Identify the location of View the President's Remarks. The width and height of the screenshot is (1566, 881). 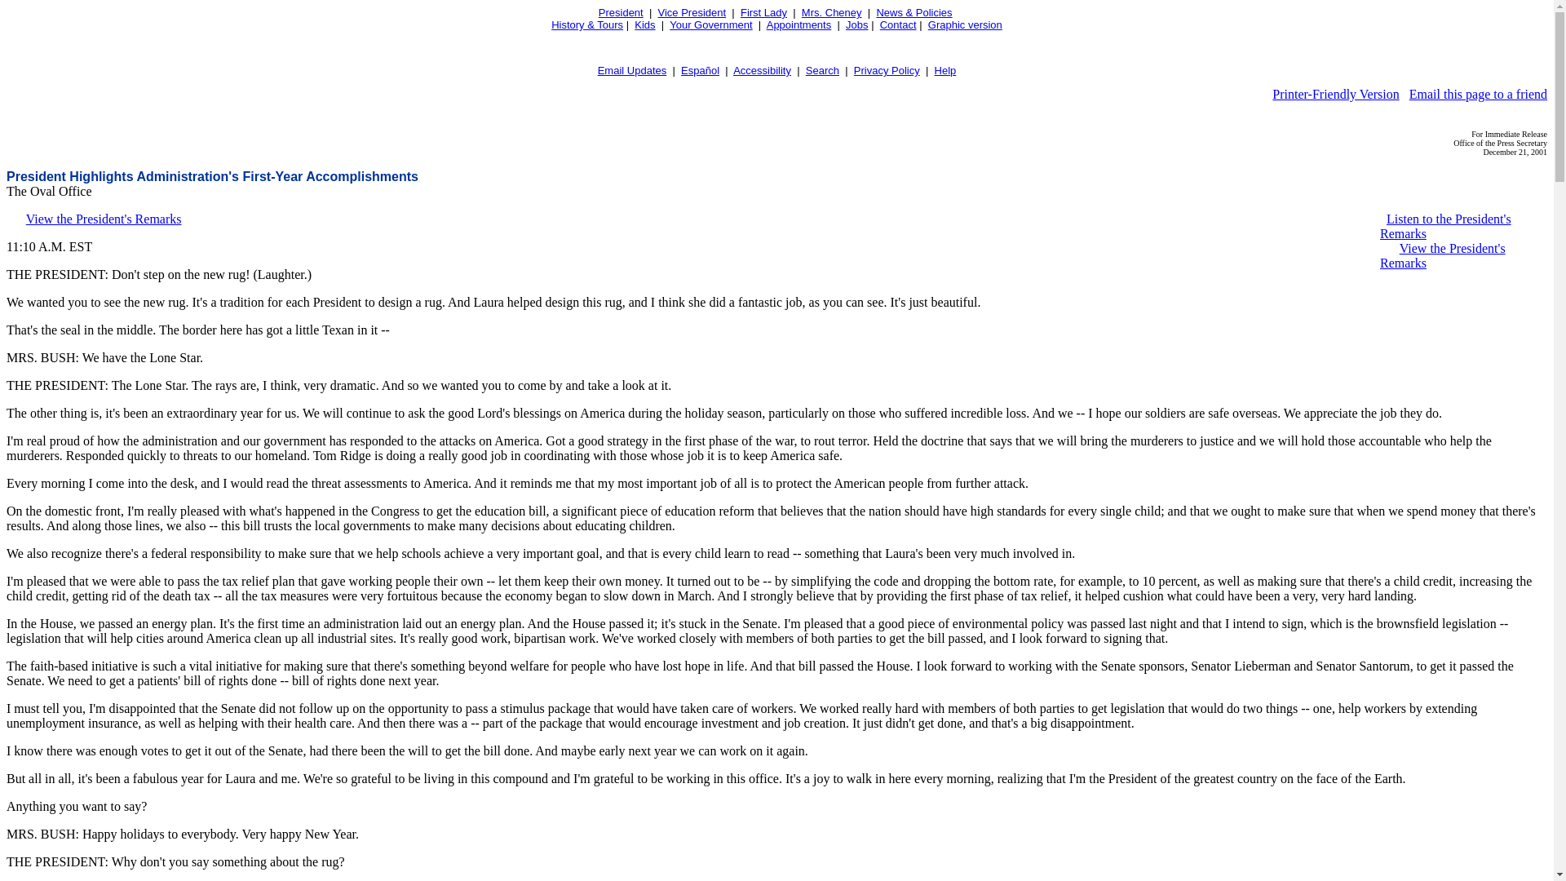
(1442, 255).